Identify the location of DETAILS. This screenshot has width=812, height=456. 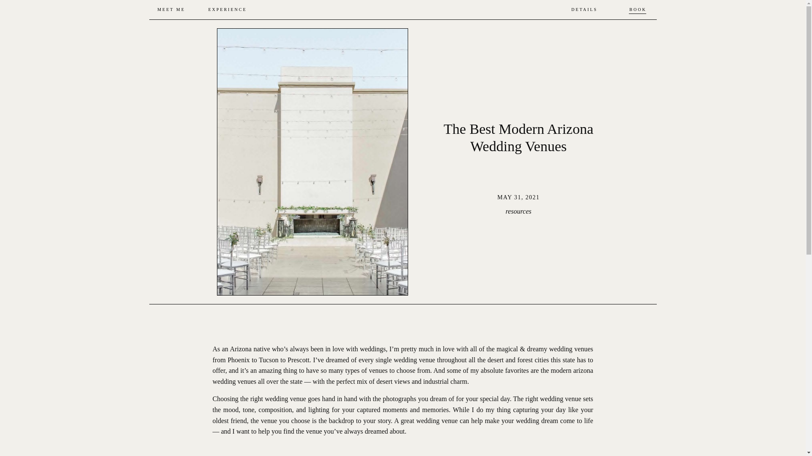
(584, 10).